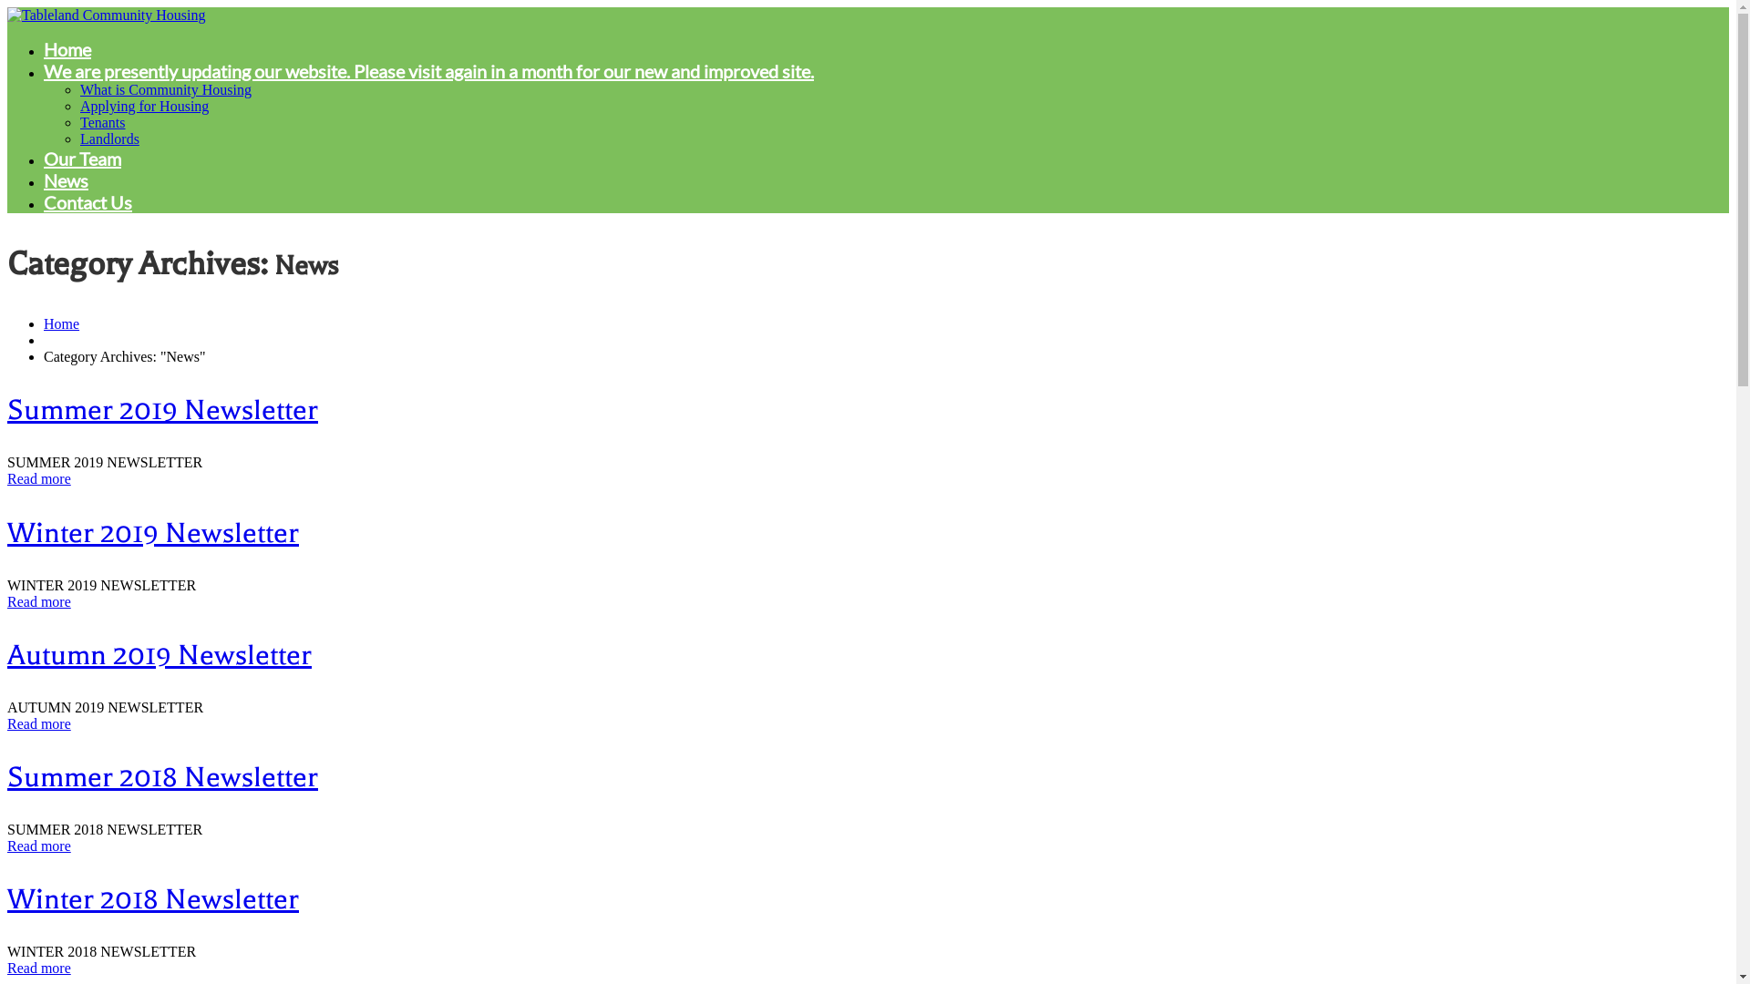 This screenshot has width=1750, height=984. I want to click on Read more, so click(39, 601).